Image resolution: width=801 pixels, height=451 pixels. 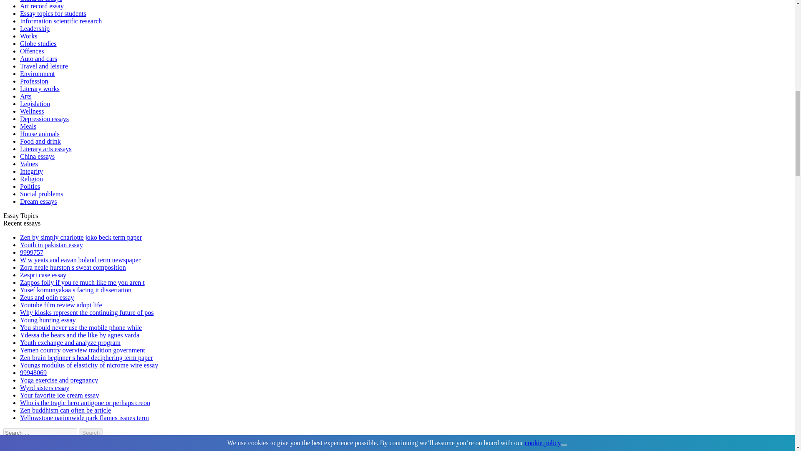 What do you see at coordinates (38, 73) in the screenshot?
I see `Environment` at bounding box center [38, 73].